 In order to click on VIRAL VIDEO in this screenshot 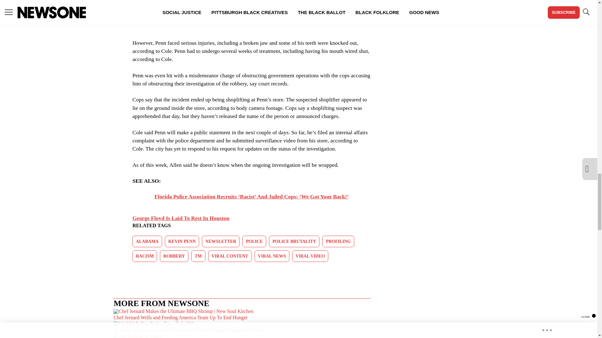, I will do `click(310, 256)`.